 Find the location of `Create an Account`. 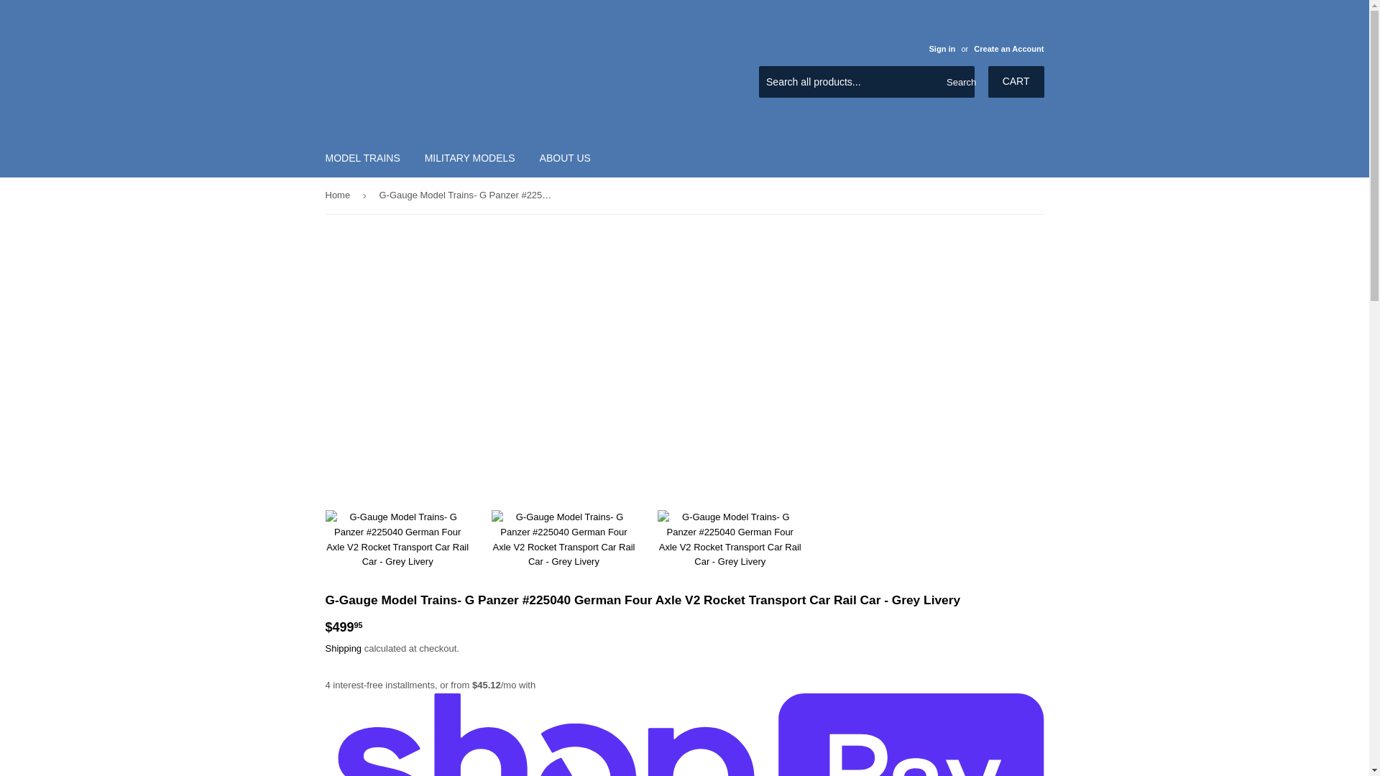

Create an Account is located at coordinates (1008, 49).